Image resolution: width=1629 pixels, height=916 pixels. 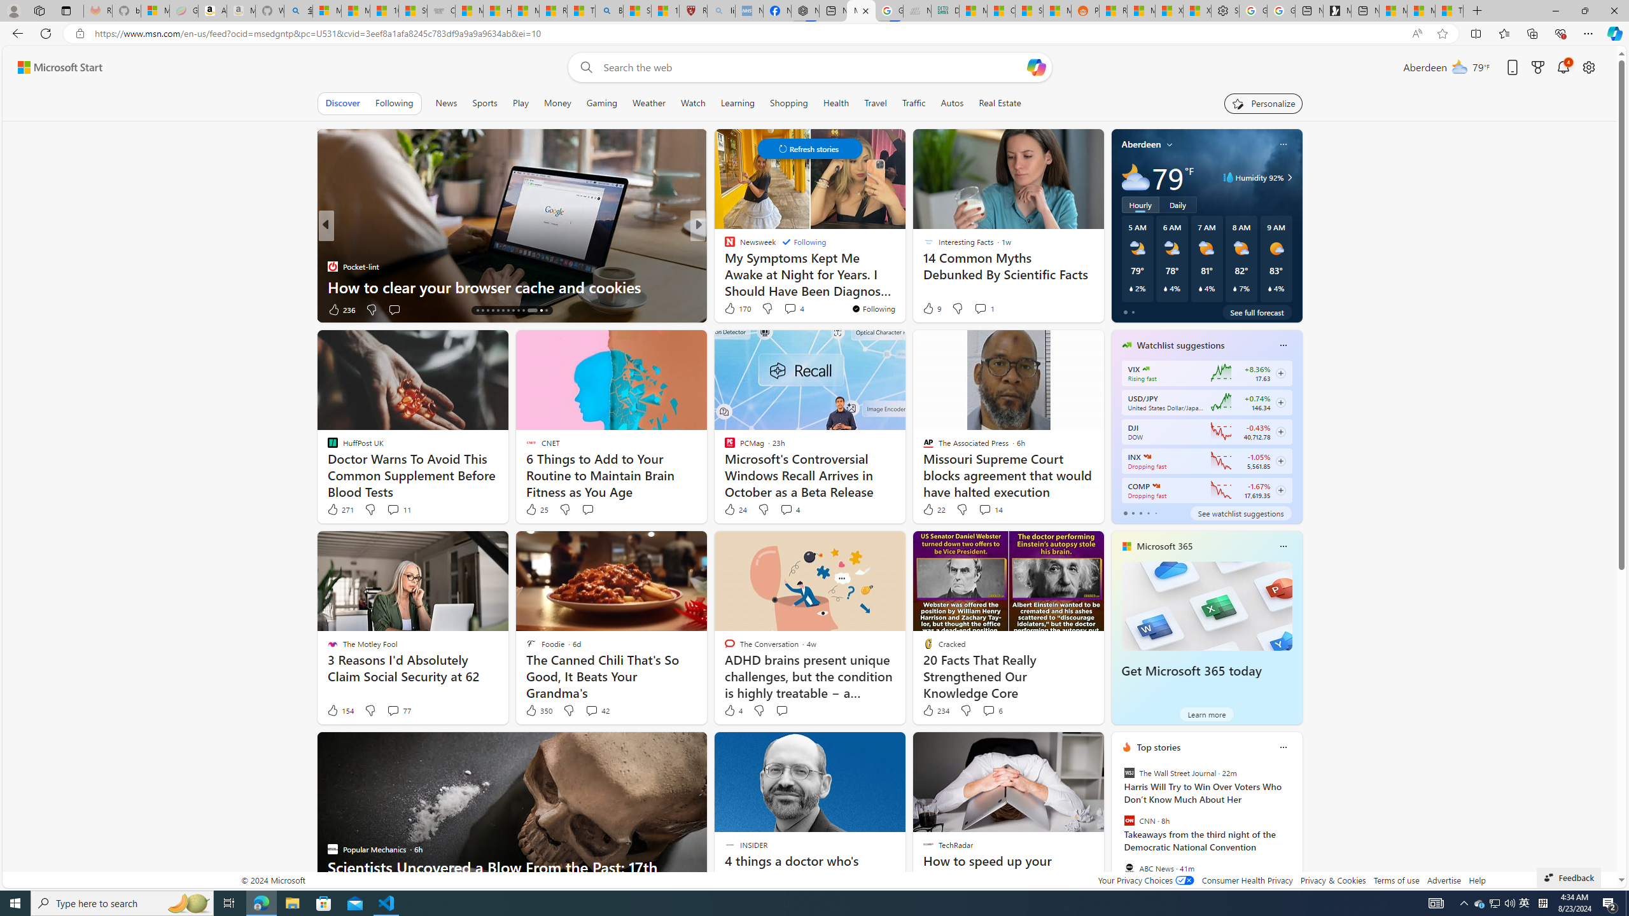 I want to click on 24 Like, so click(x=735, y=510).